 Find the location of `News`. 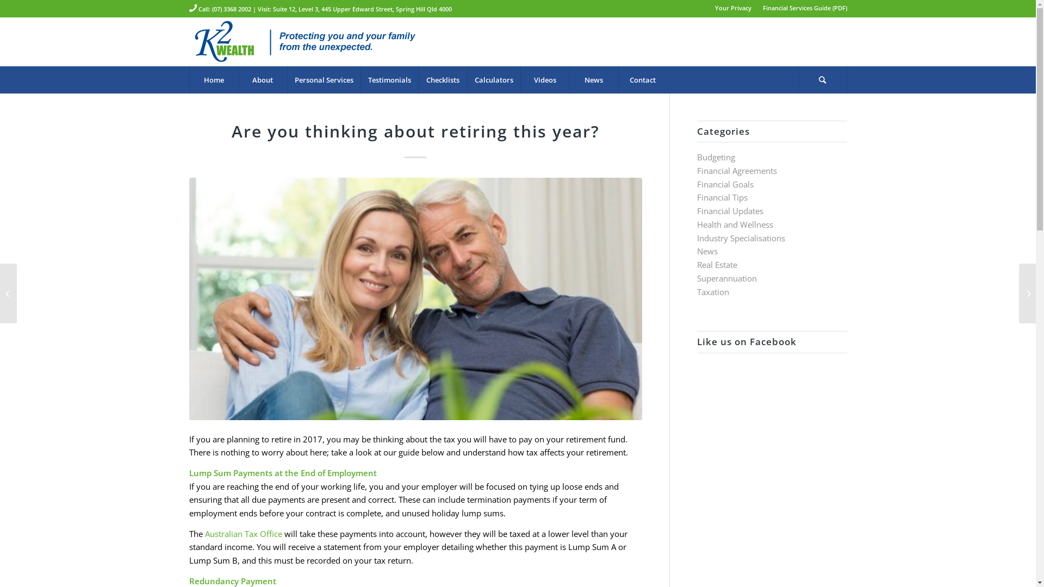

News is located at coordinates (593, 80).